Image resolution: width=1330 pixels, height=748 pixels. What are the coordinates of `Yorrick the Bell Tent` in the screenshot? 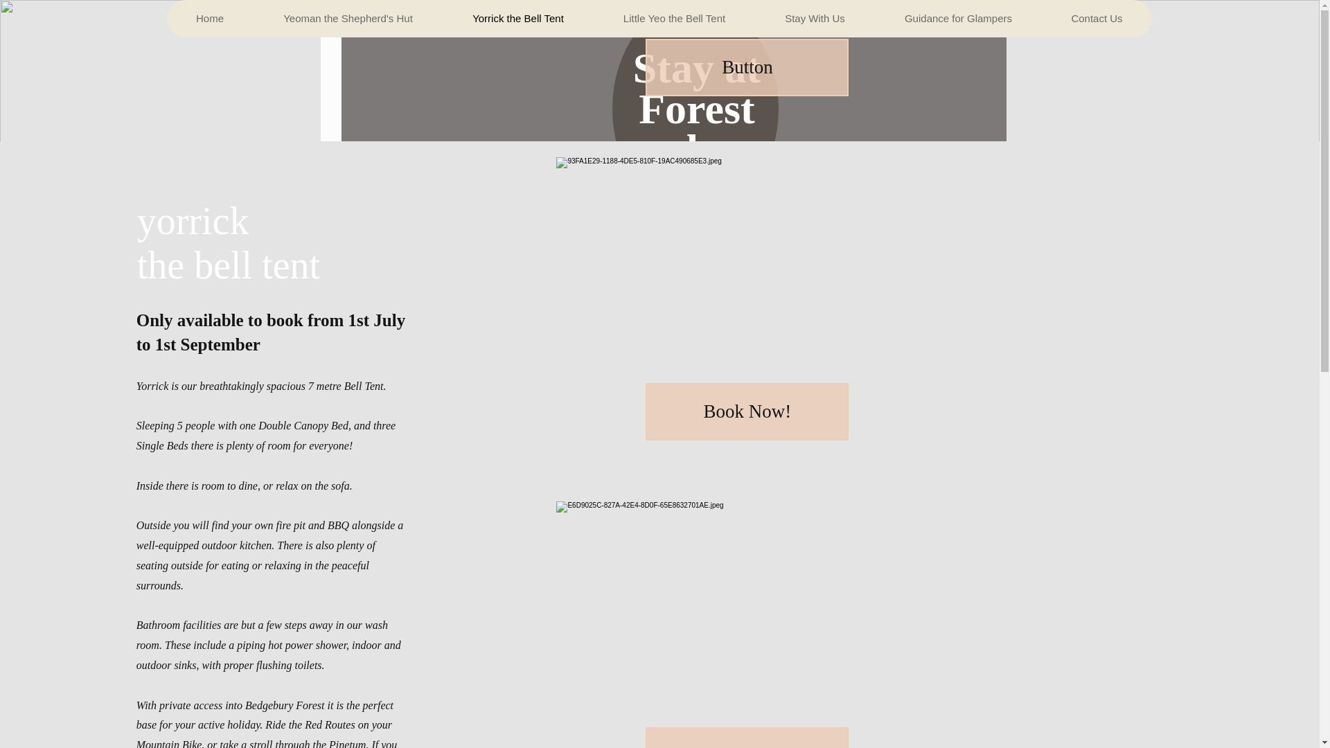 It's located at (517, 19).